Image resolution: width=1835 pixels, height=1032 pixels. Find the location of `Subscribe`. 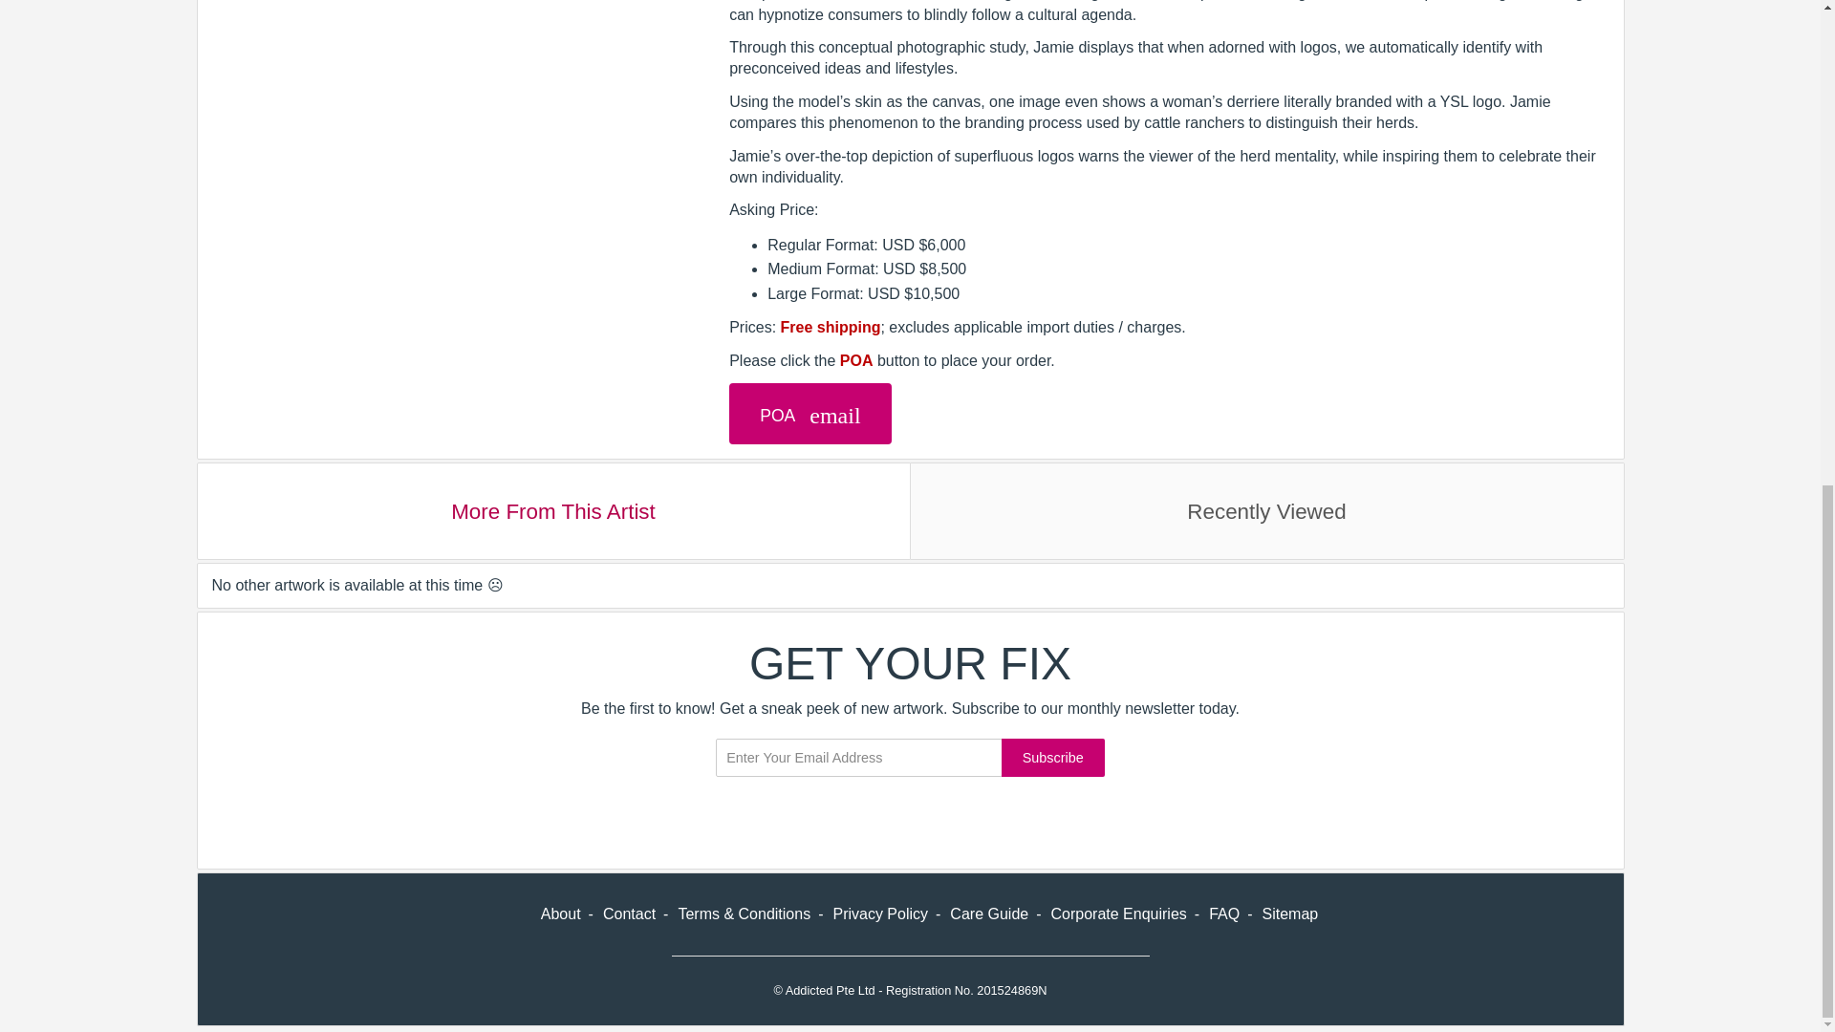

Subscribe is located at coordinates (1053, 758).